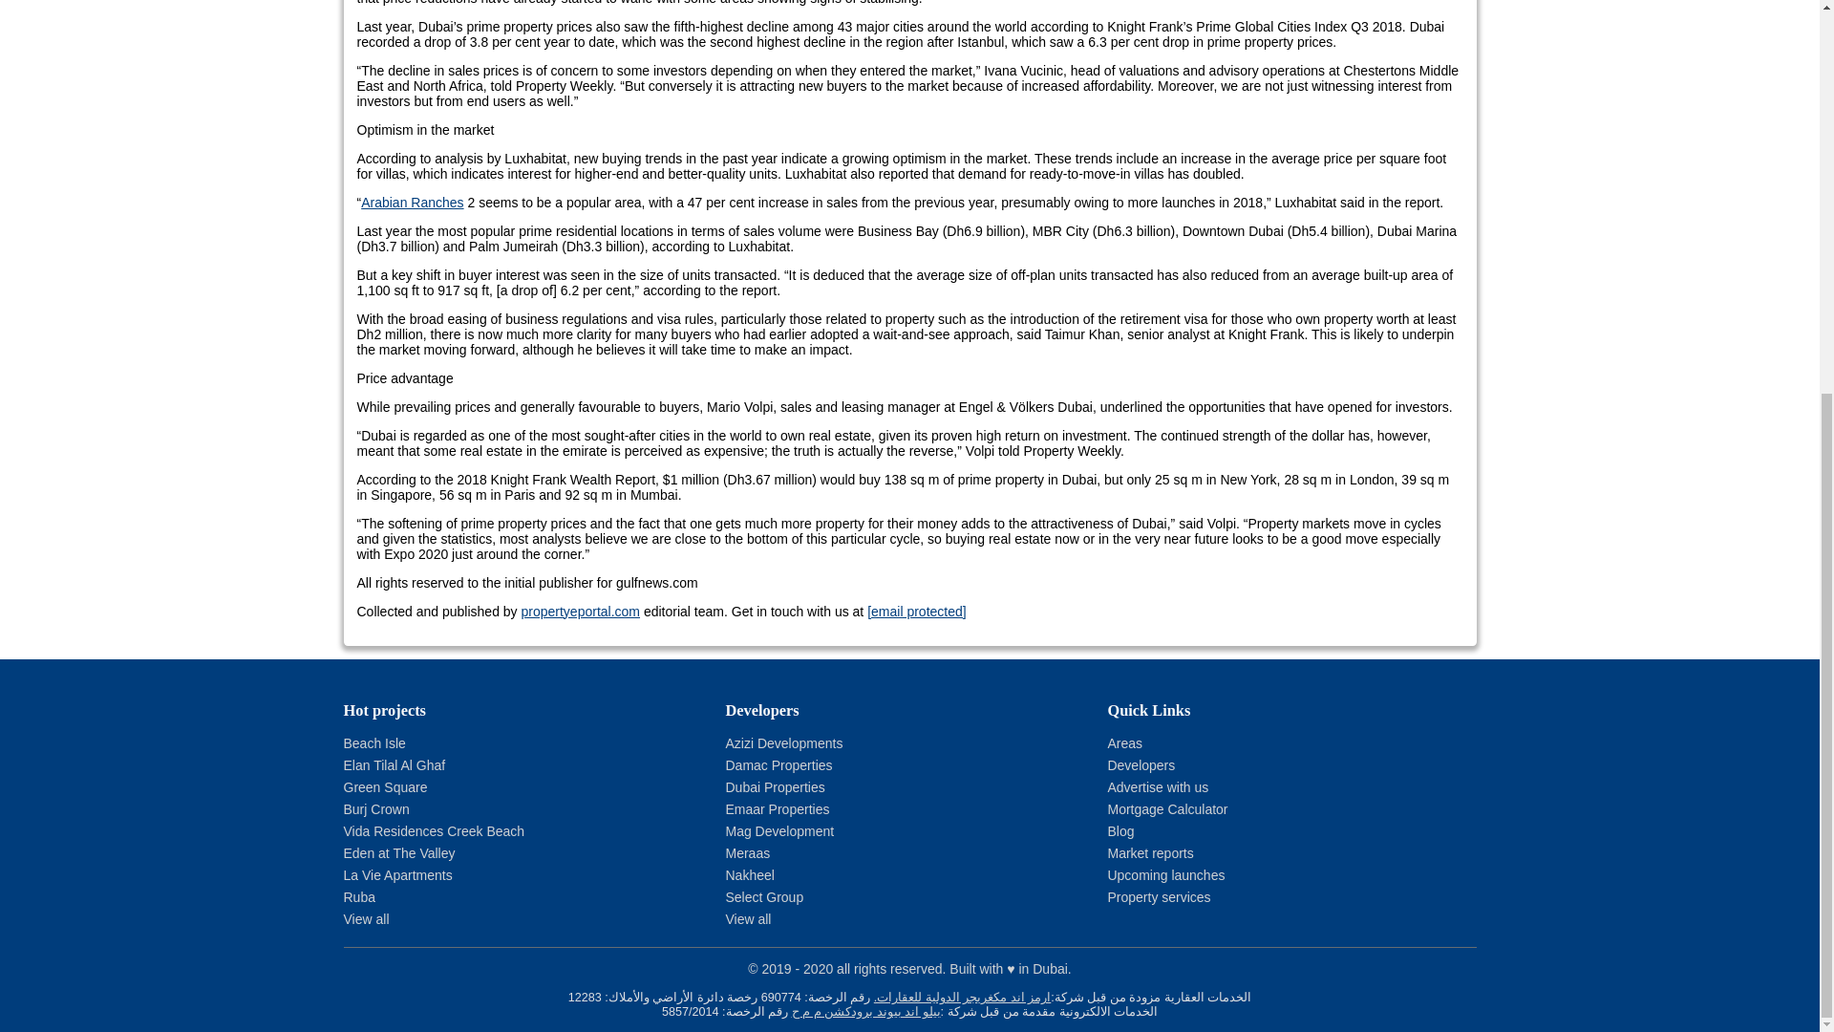 The image size is (1834, 1032). What do you see at coordinates (581, 612) in the screenshot?
I see `propertyeportal.com` at bounding box center [581, 612].